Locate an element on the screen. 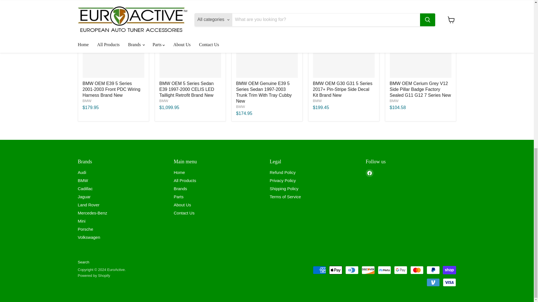 Image resolution: width=538 pixels, height=302 pixels. Meta Pay is located at coordinates (384, 270).